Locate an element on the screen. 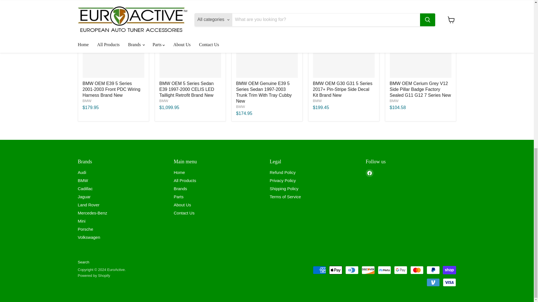 Image resolution: width=538 pixels, height=302 pixels. Meta Pay is located at coordinates (384, 270).